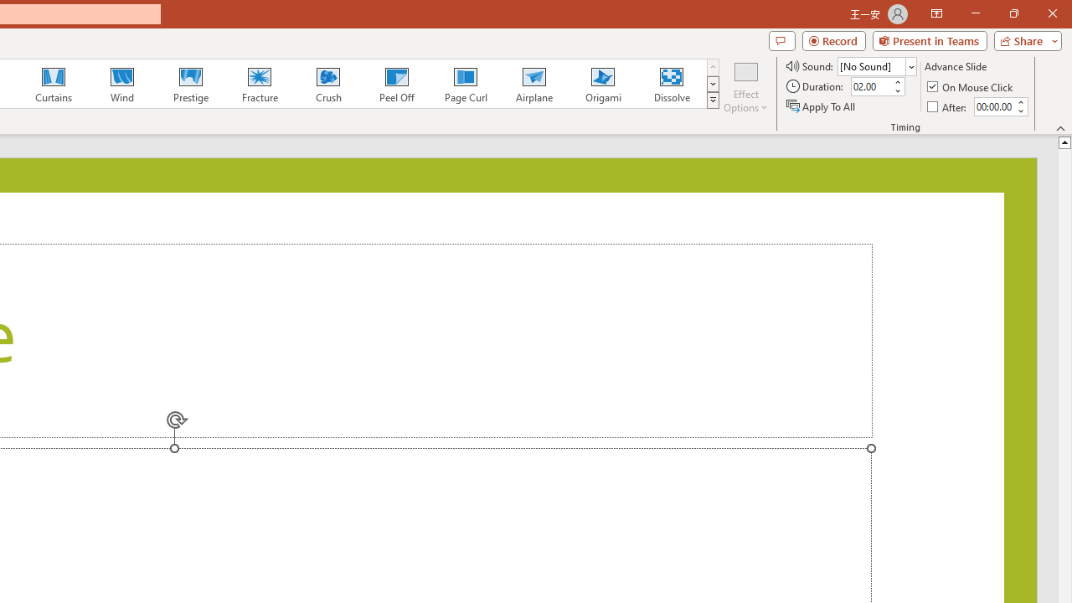 The image size is (1072, 603). Describe the element at coordinates (876, 65) in the screenshot. I see `Sound` at that location.